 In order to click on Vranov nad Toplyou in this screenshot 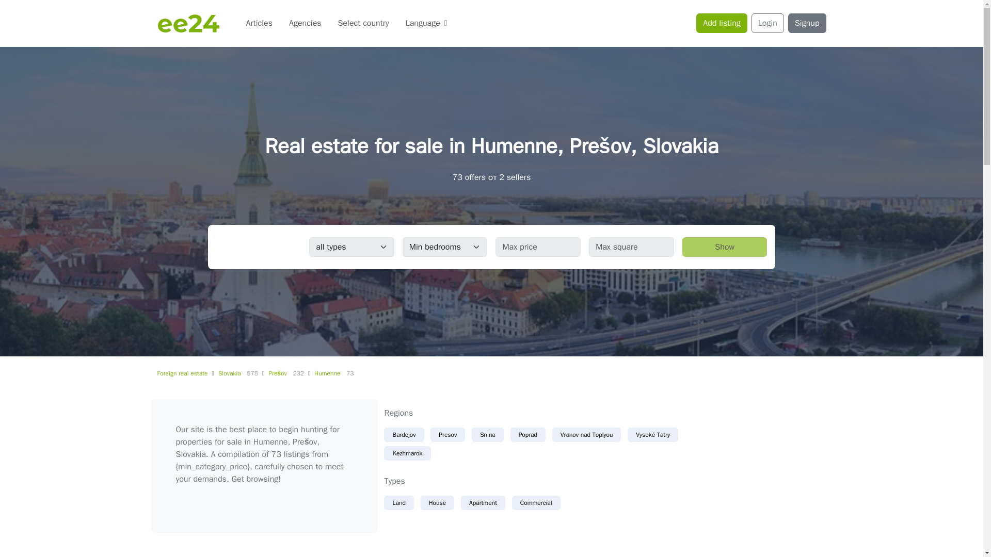, I will do `click(586, 435)`.